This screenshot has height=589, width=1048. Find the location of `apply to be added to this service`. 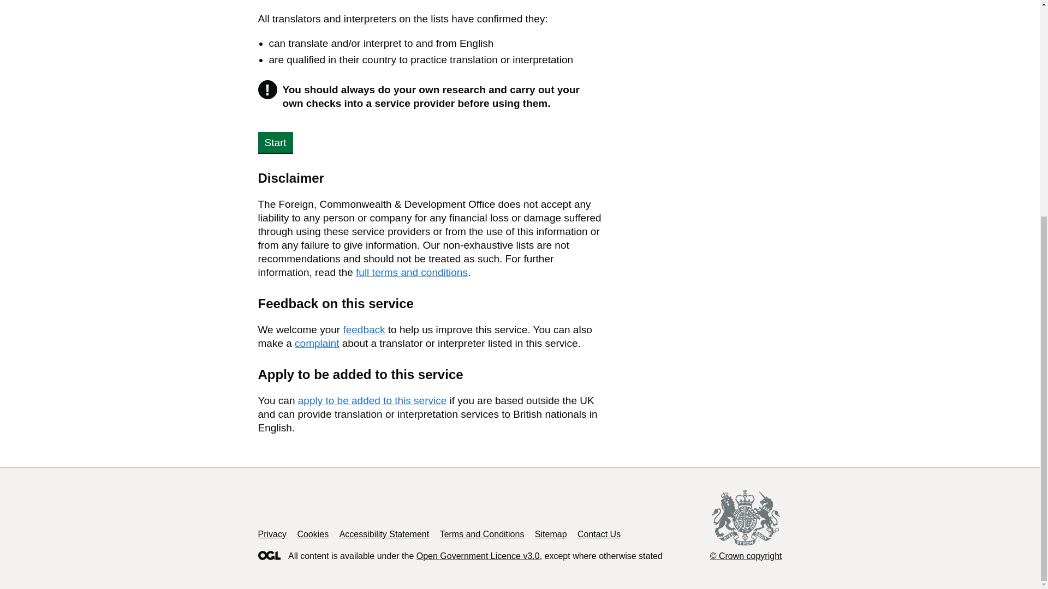

apply to be added to this service is located at coordinates (372, 400).